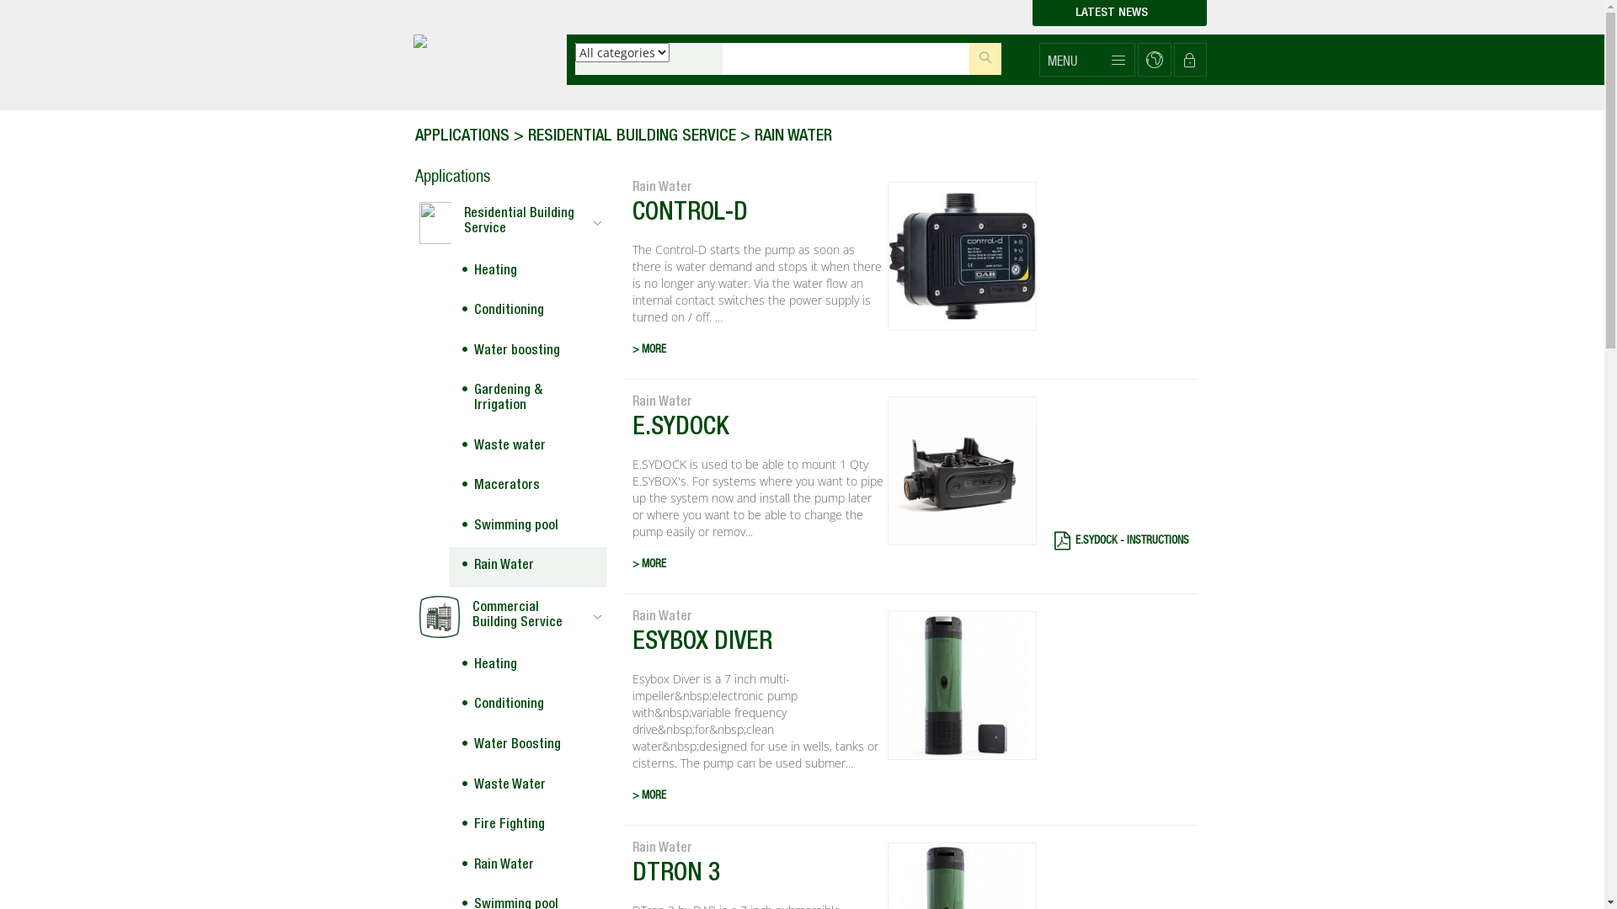 The height and width of the screenshot is (909, 1617). I want to click on E.SYDOCK, so click(758, 432).